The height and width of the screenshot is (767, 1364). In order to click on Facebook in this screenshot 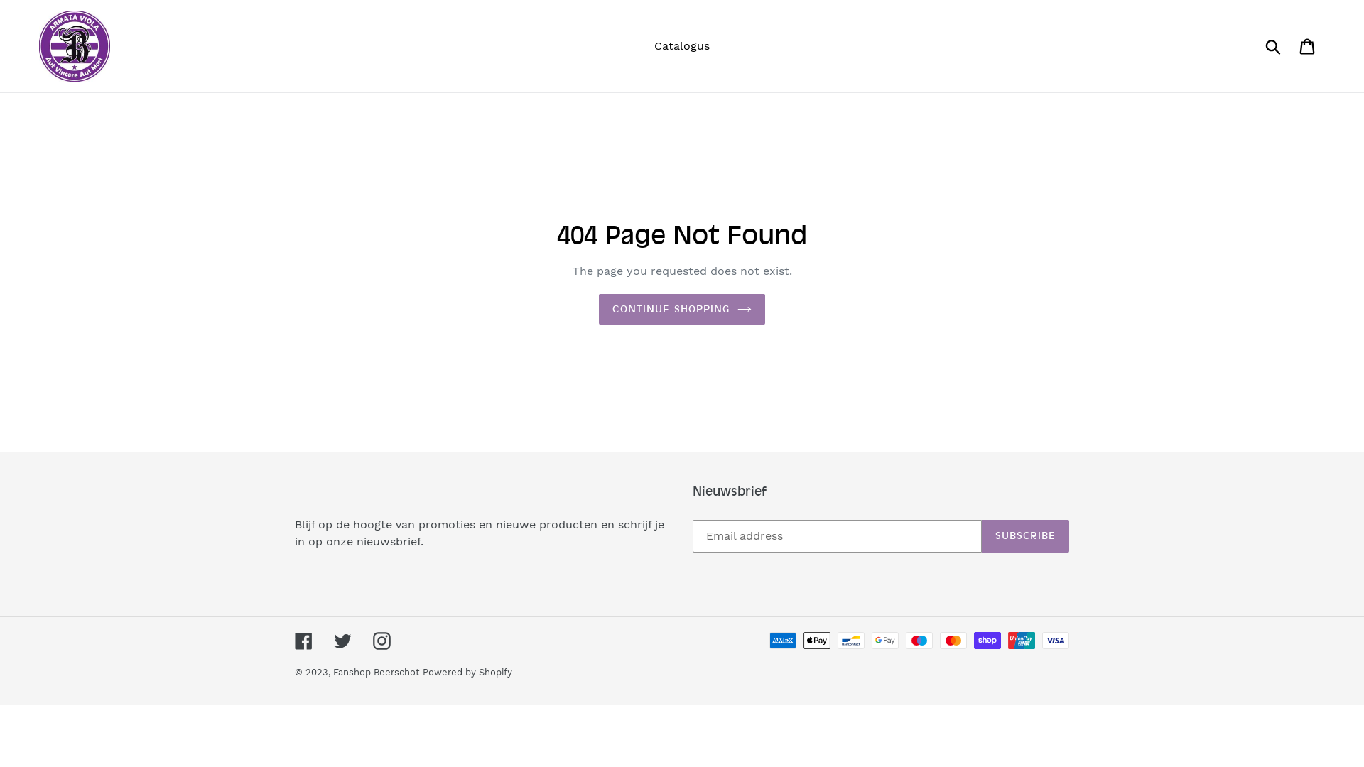, I will do `click(304, 641)`.